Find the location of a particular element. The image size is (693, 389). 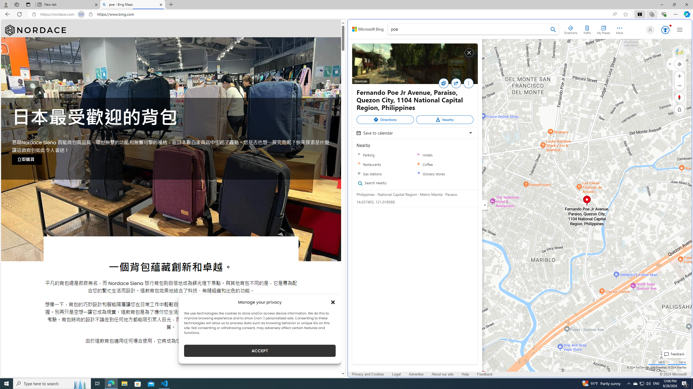

Search nearby is located at coordinates (383, 183).